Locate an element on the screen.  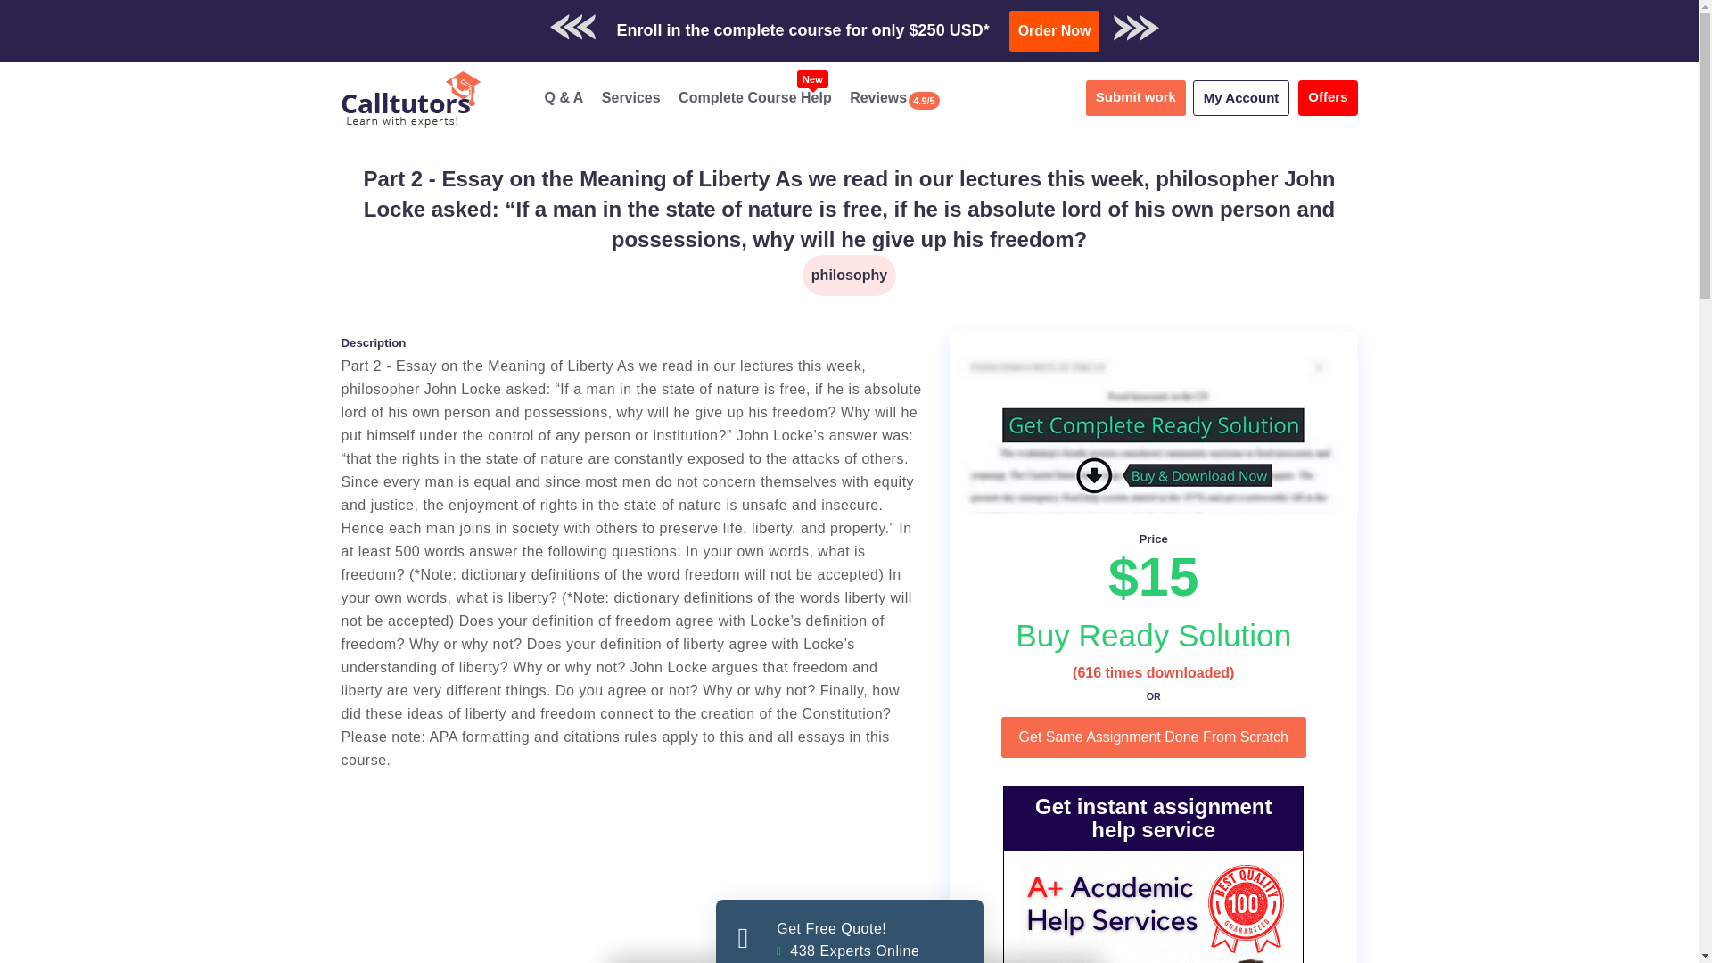
Buy Ready Solution is located at coordinates (1154, 635).